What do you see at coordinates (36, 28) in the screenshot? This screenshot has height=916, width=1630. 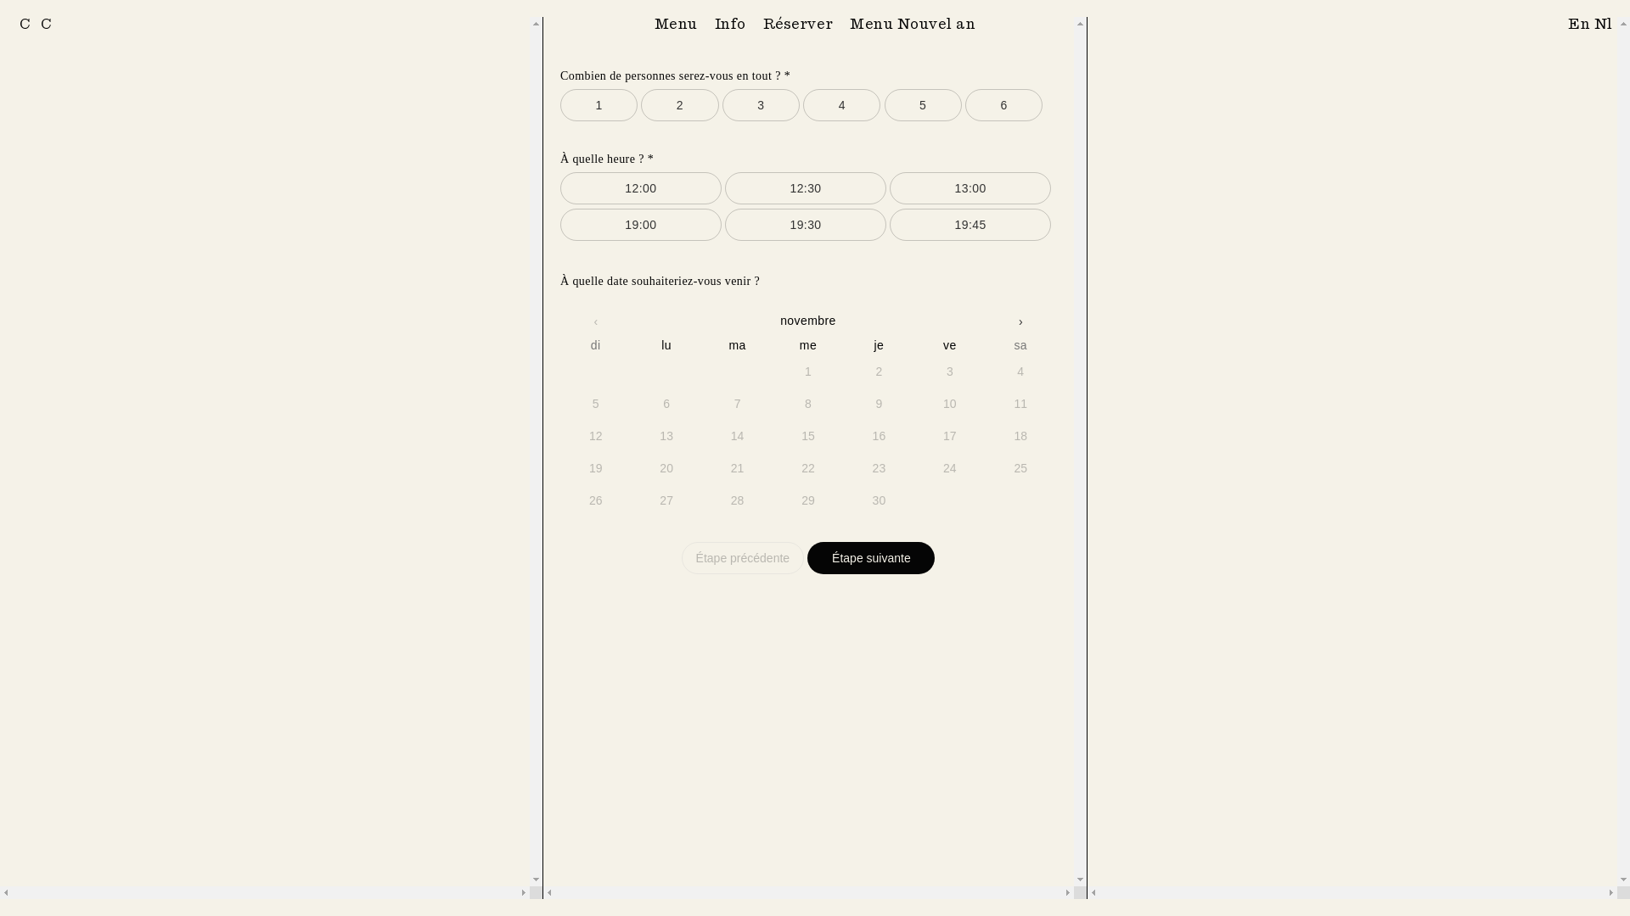 I see `C
C` at bounding box center [36, 28].